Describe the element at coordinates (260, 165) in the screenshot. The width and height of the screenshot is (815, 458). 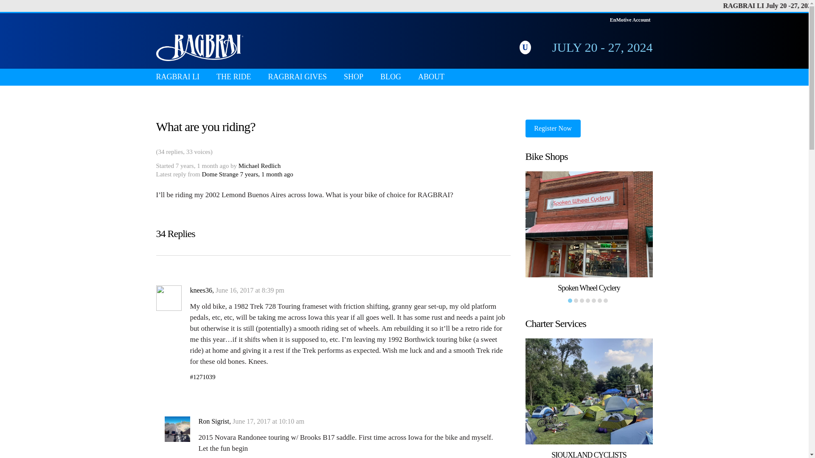
I see `View Michael Redlich's profile` at that location.